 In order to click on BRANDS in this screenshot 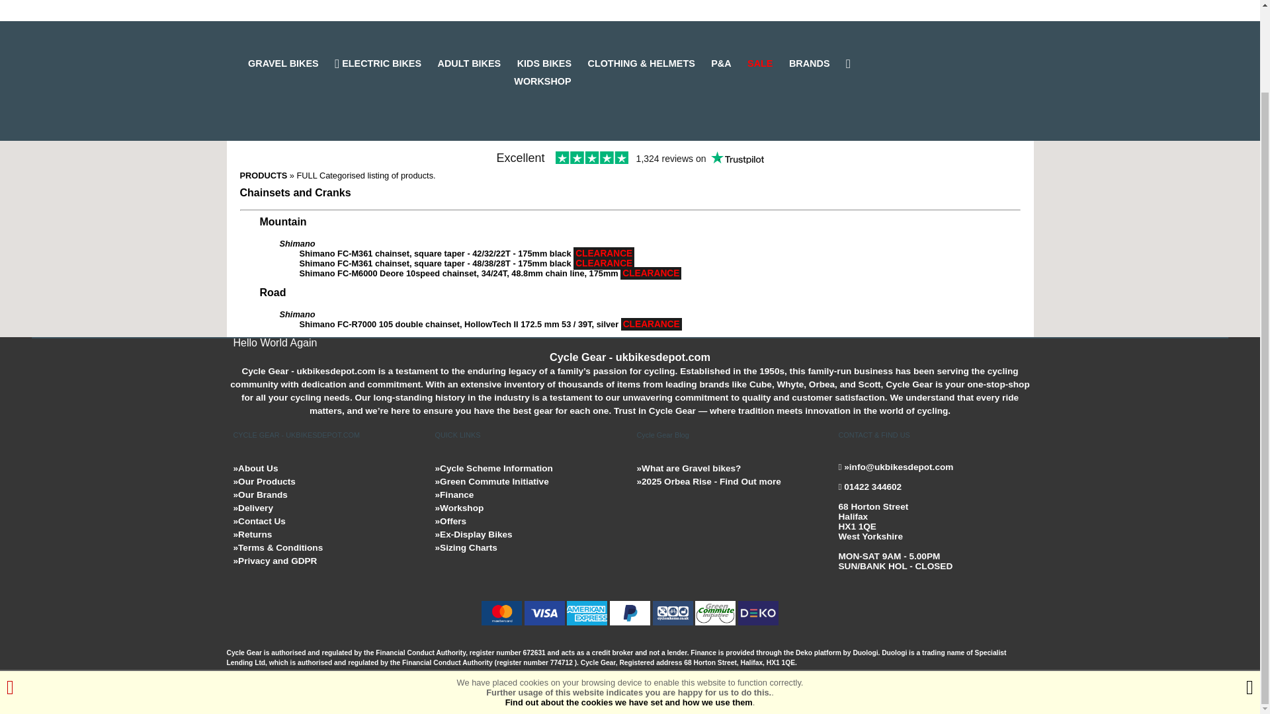, I will do `click(816, 63)`.